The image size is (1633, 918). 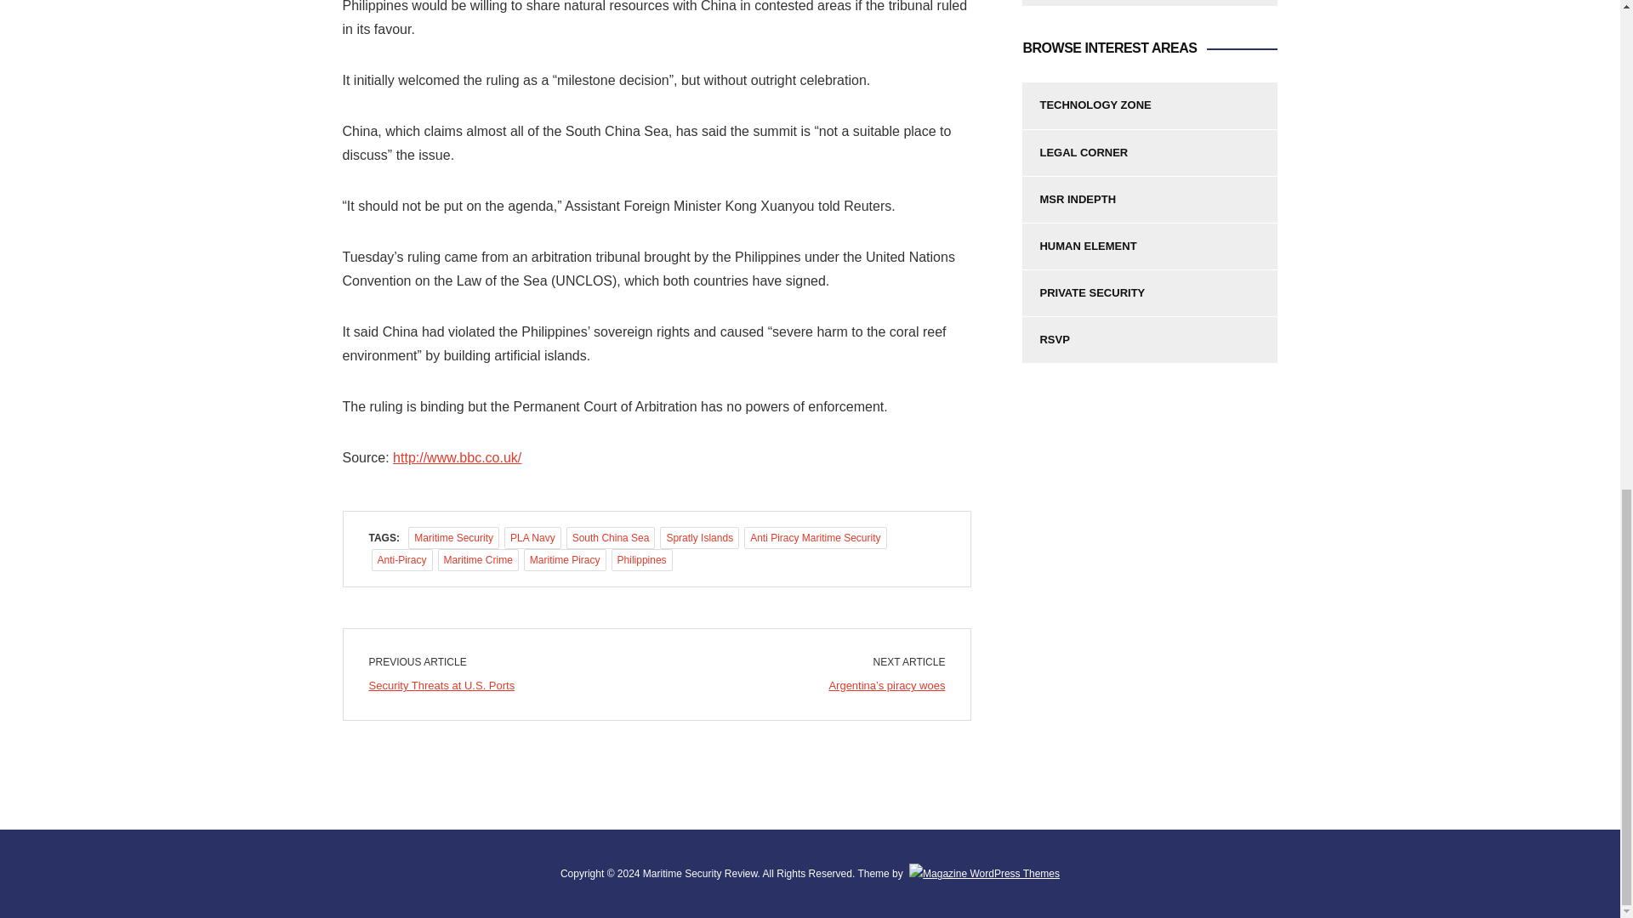 I want to click on PLA Navy, so click(x=532, y=537).